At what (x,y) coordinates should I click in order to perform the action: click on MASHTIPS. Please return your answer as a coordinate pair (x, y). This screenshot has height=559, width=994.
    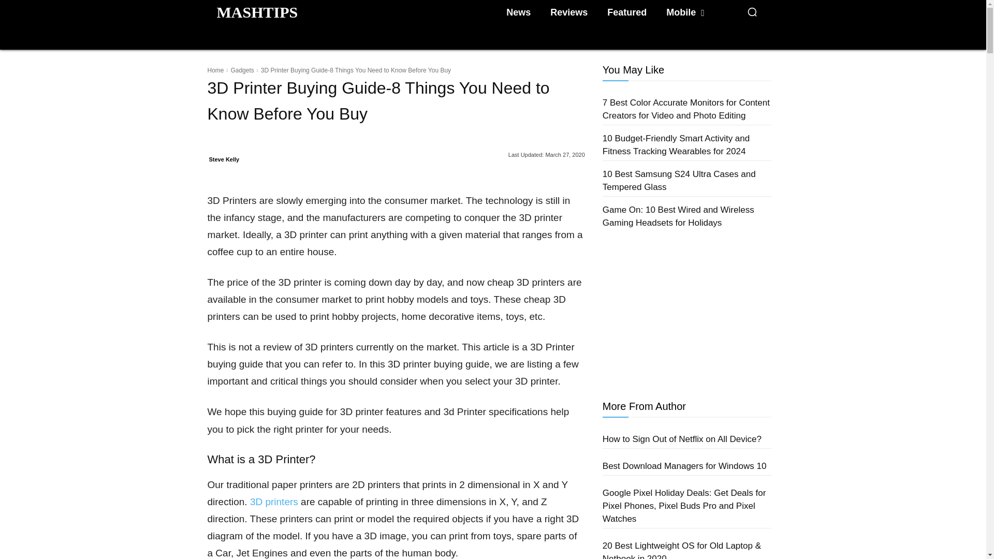
    Looking at the image, I should click on (257, 12).